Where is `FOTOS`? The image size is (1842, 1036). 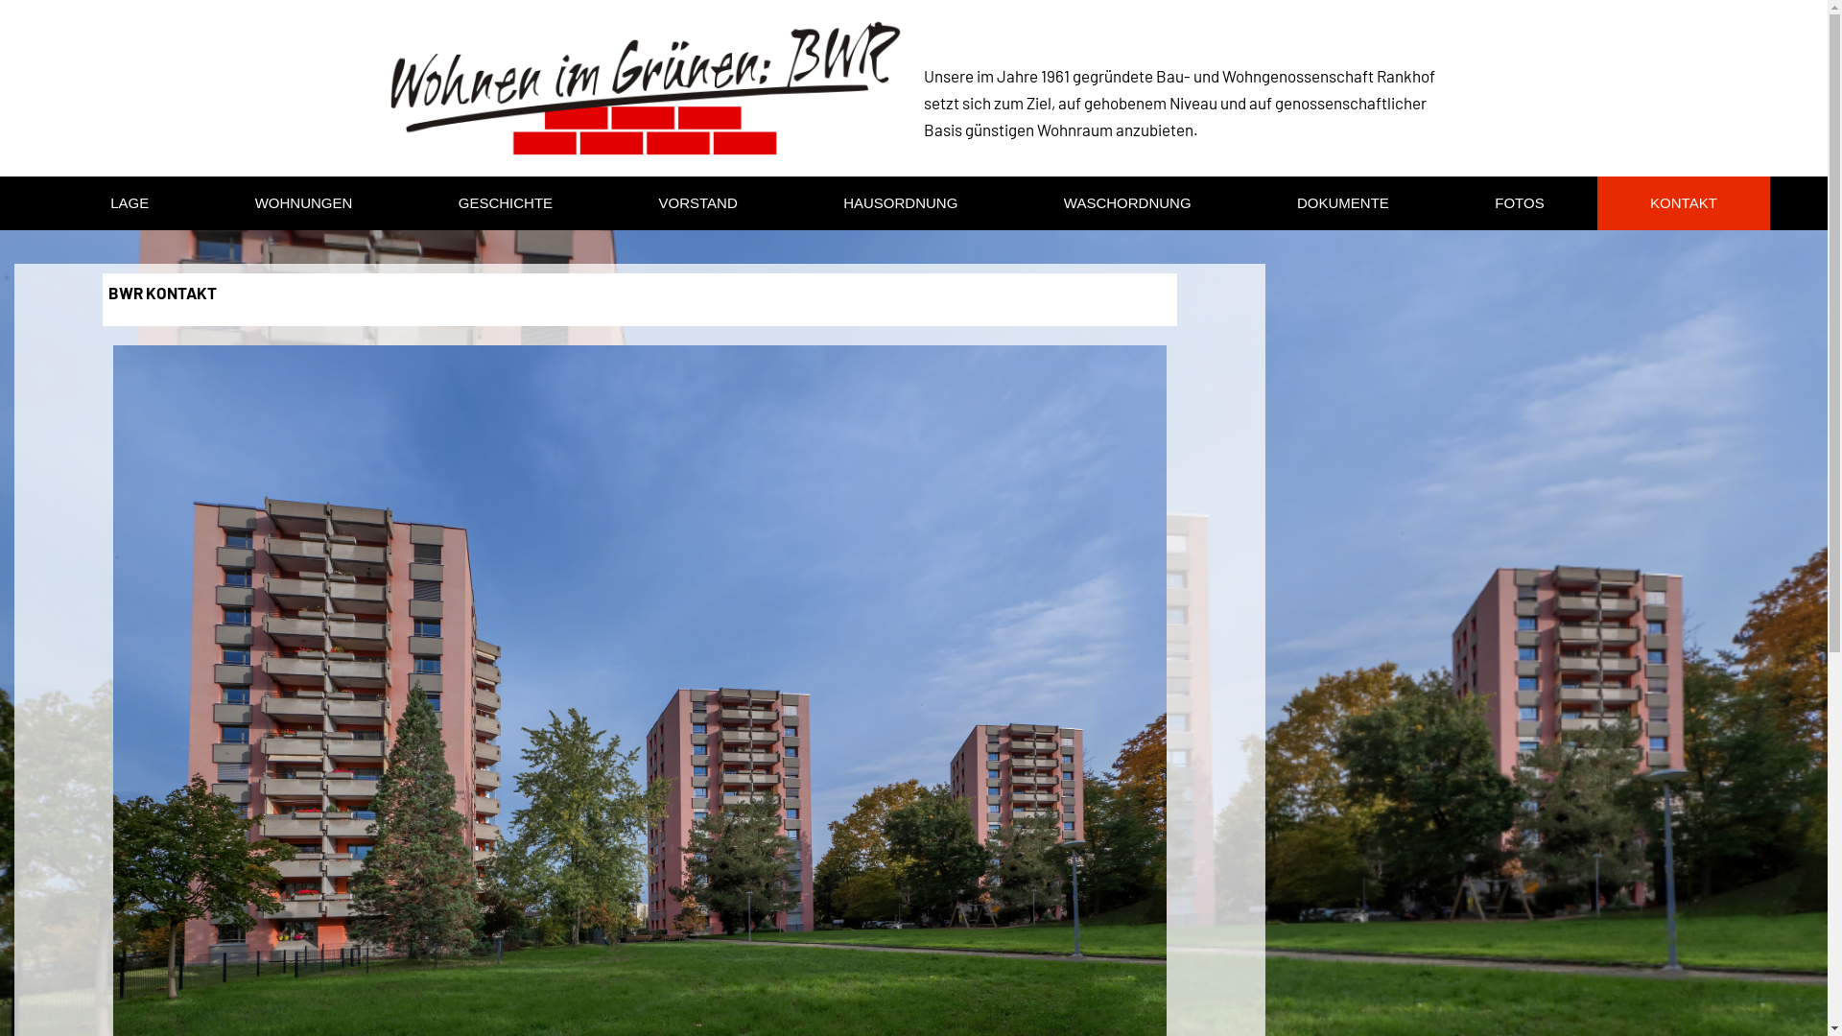
FOTOS is located at coordinates (1520, 203).